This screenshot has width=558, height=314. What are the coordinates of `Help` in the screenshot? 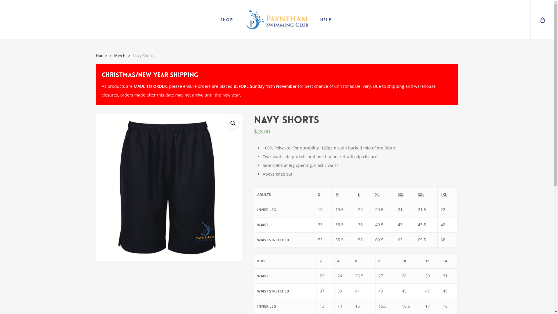 It's located at (326, 20).